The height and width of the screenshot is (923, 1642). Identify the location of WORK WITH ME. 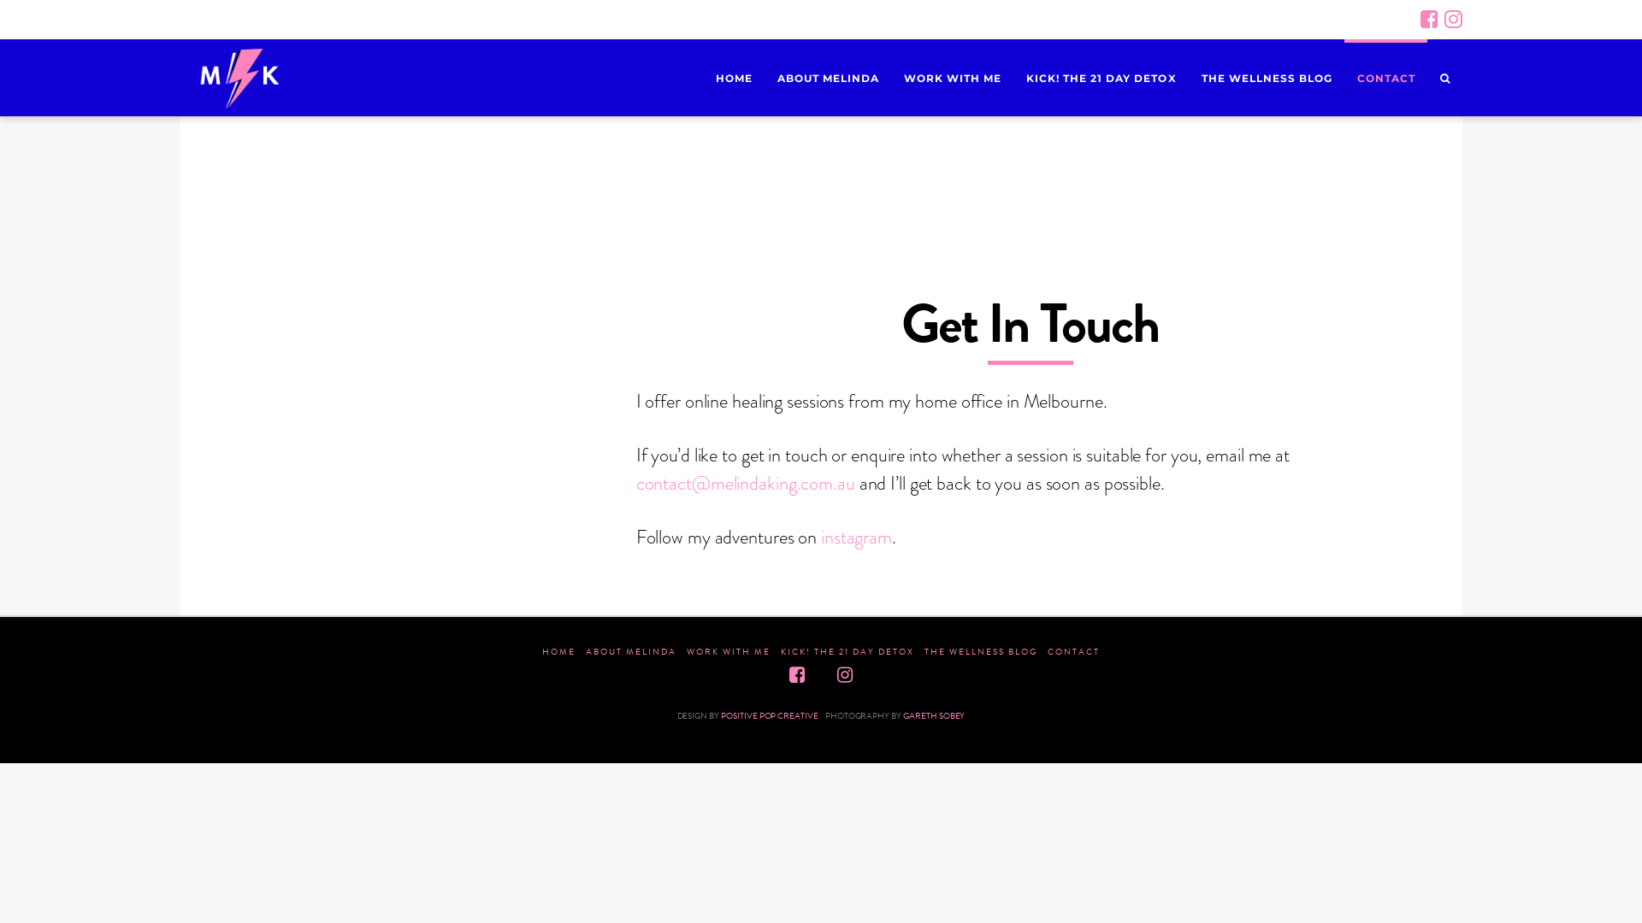
(953, 78).